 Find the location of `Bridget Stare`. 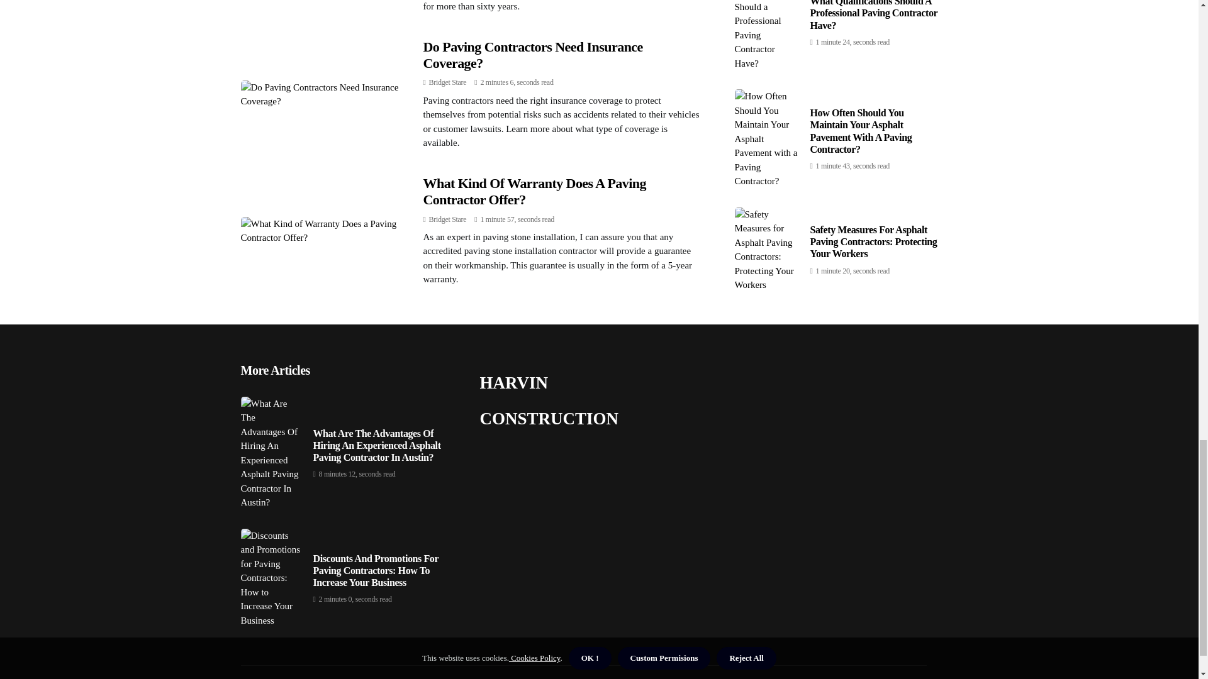

Bridget Stare is located at coordinates (447, 219).